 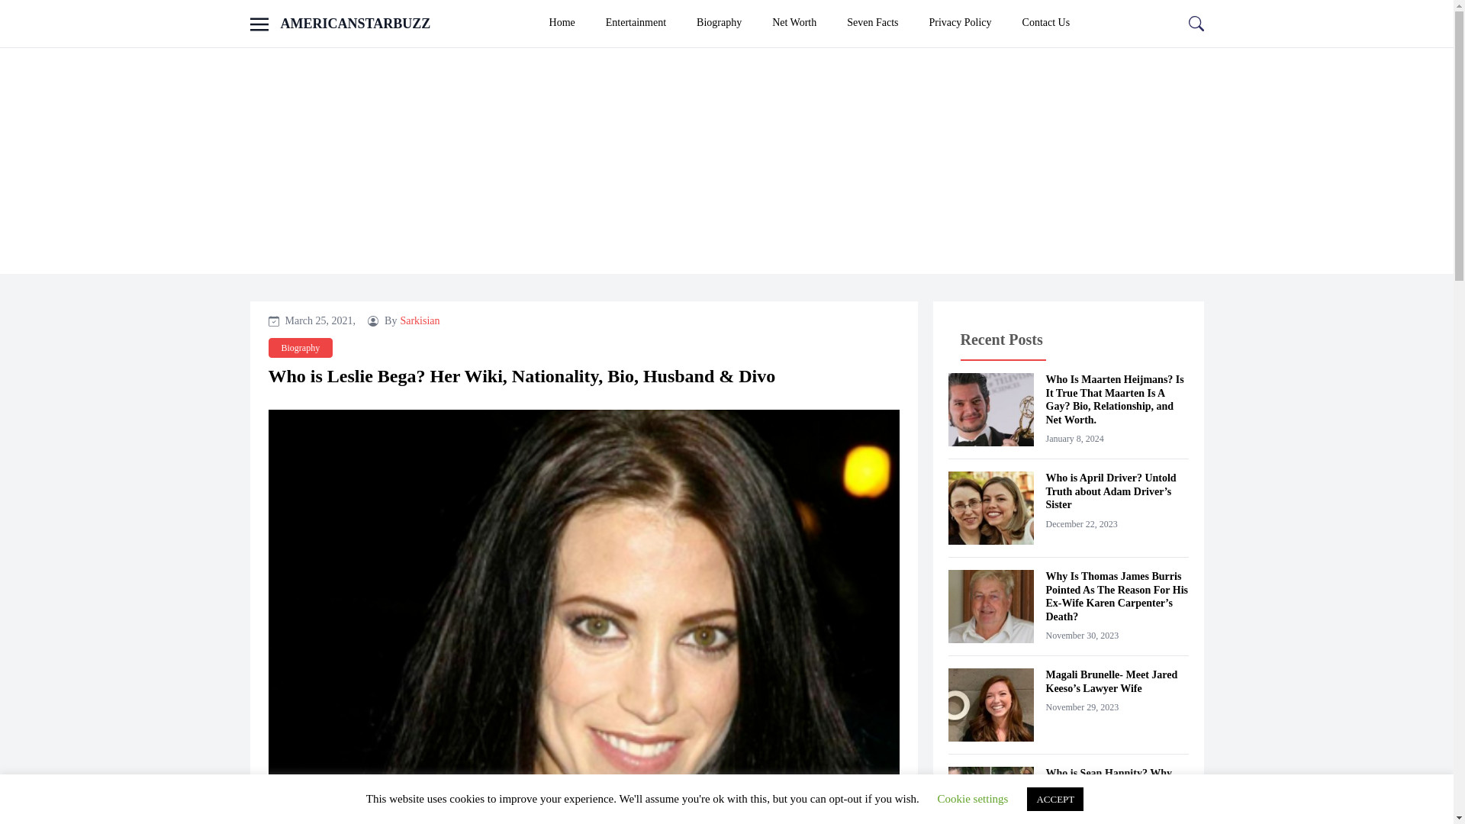 What do you see at coordinates (961, 23) in the screenshot?
I see `Privacy Policy` at bounding box center [961, 23].